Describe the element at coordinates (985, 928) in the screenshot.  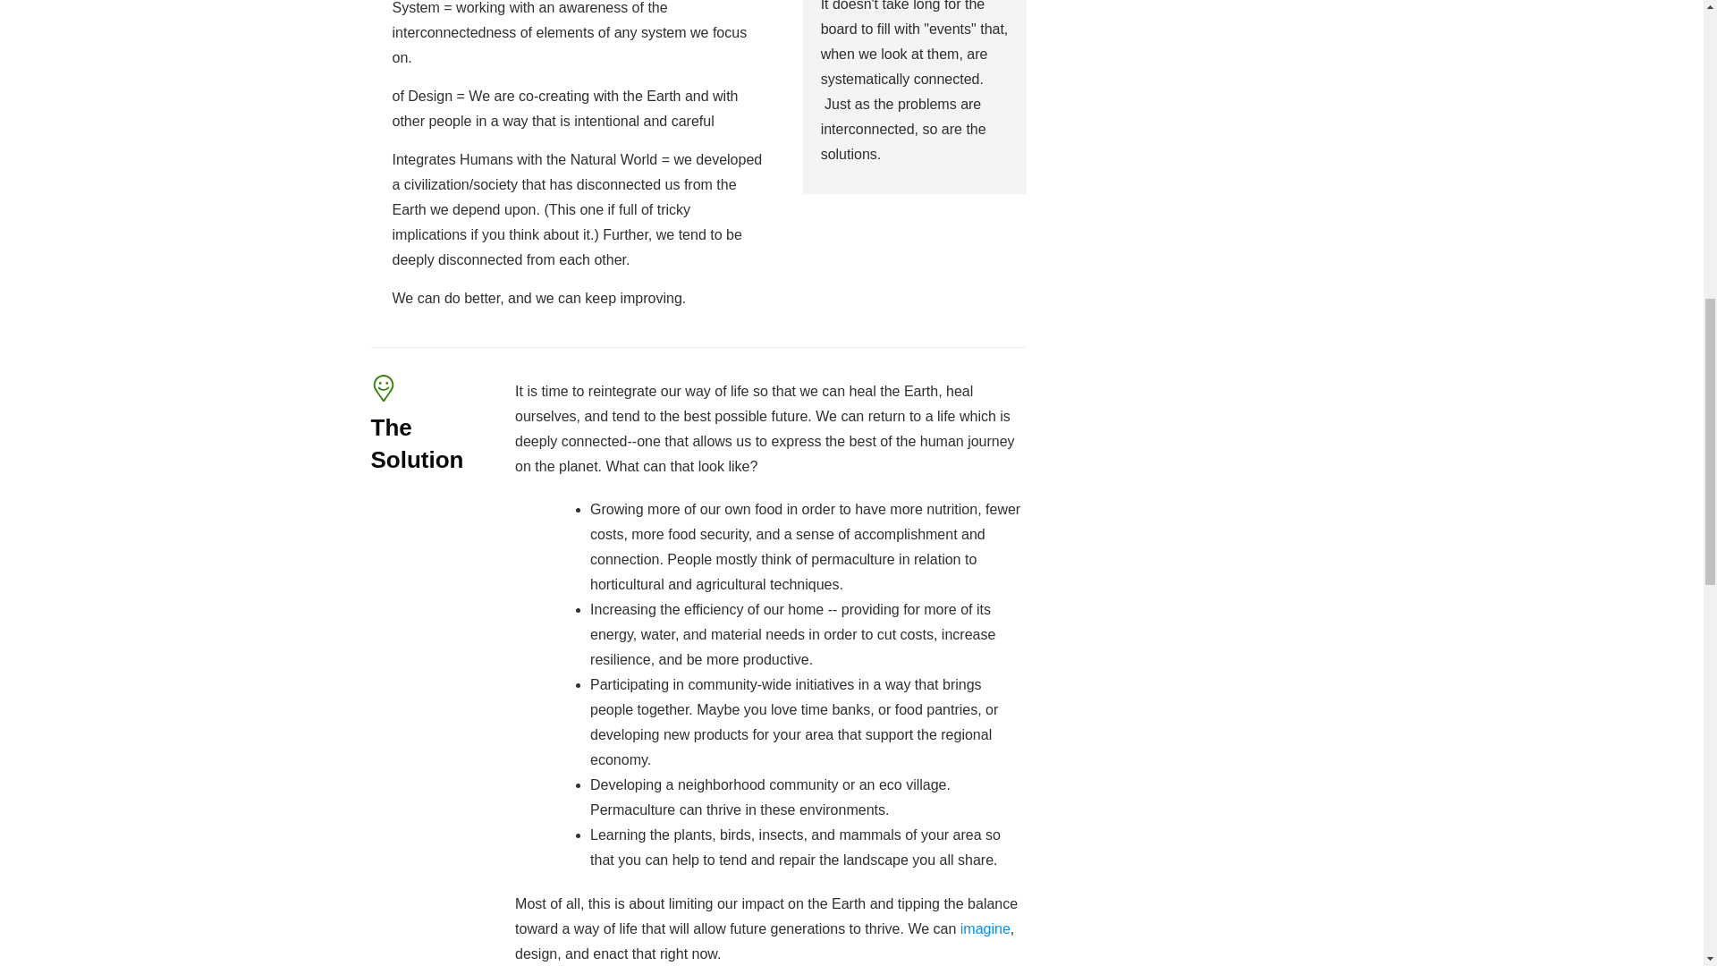
I see `imagine` at that location.